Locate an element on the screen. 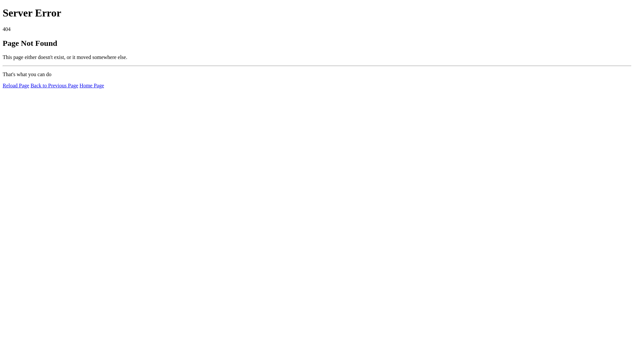 The height and width of the screenshot is (356, 634). Home Page is located at coordinates (92, 86).